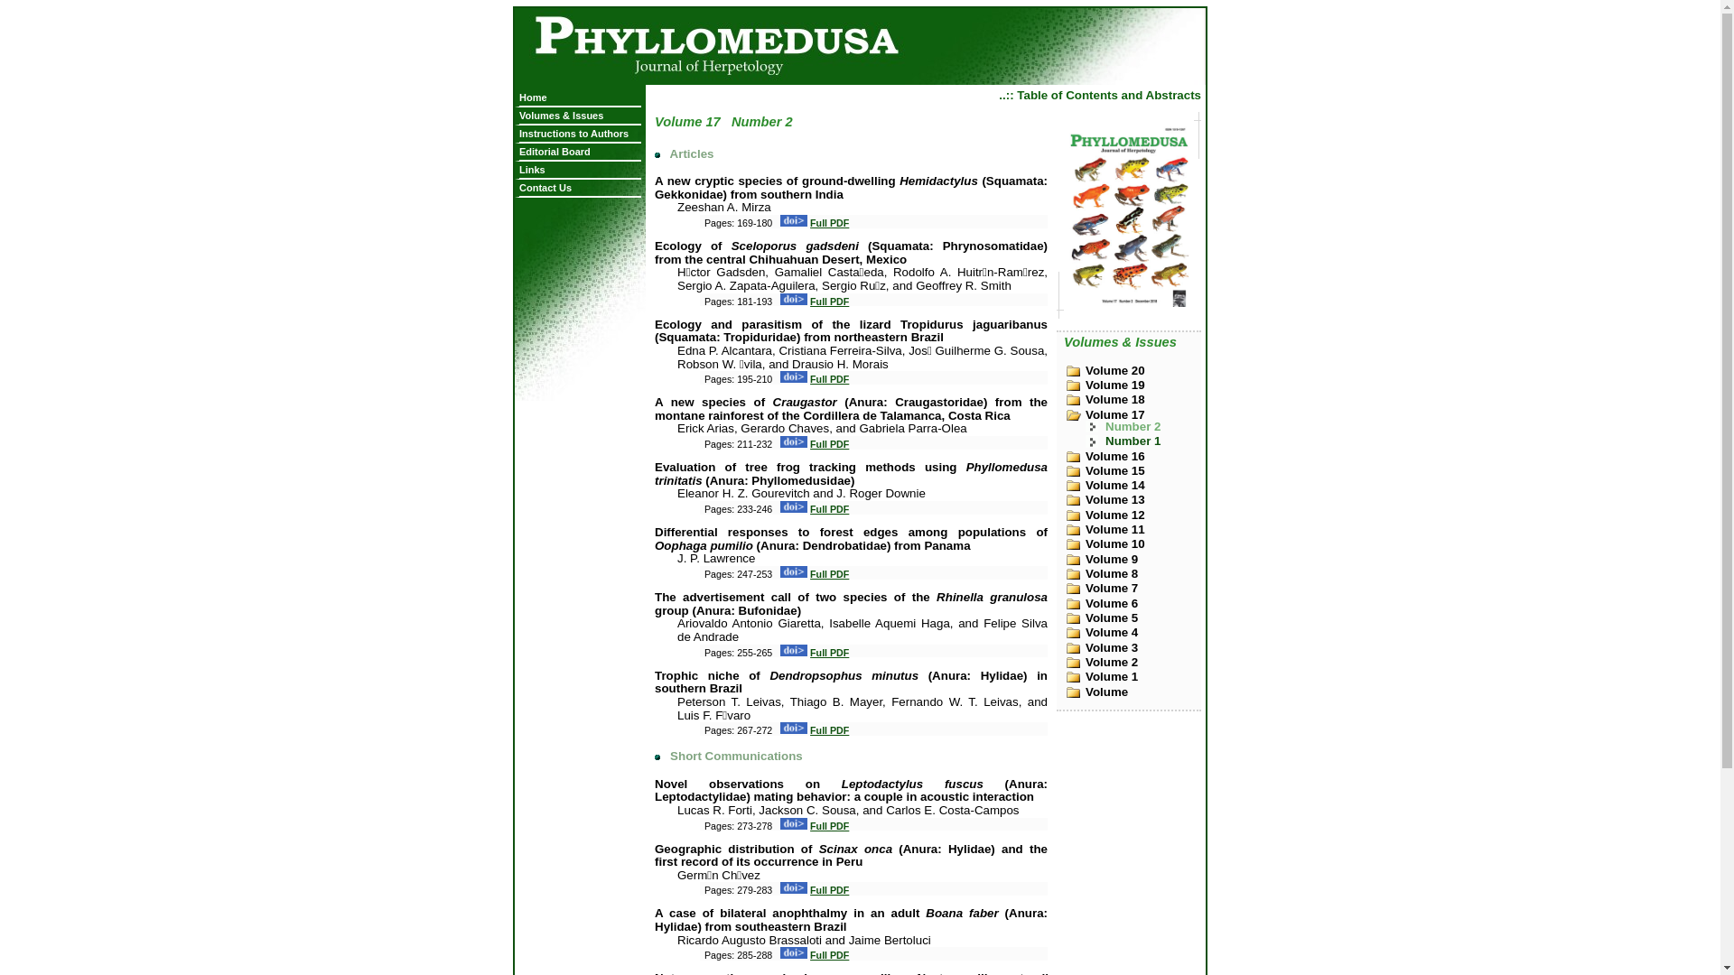 The image size is (1734, 975). What do you see at coordinates (829, 574) in the screenshot?
I see `Full PDF` at bounding box center [829, 574].